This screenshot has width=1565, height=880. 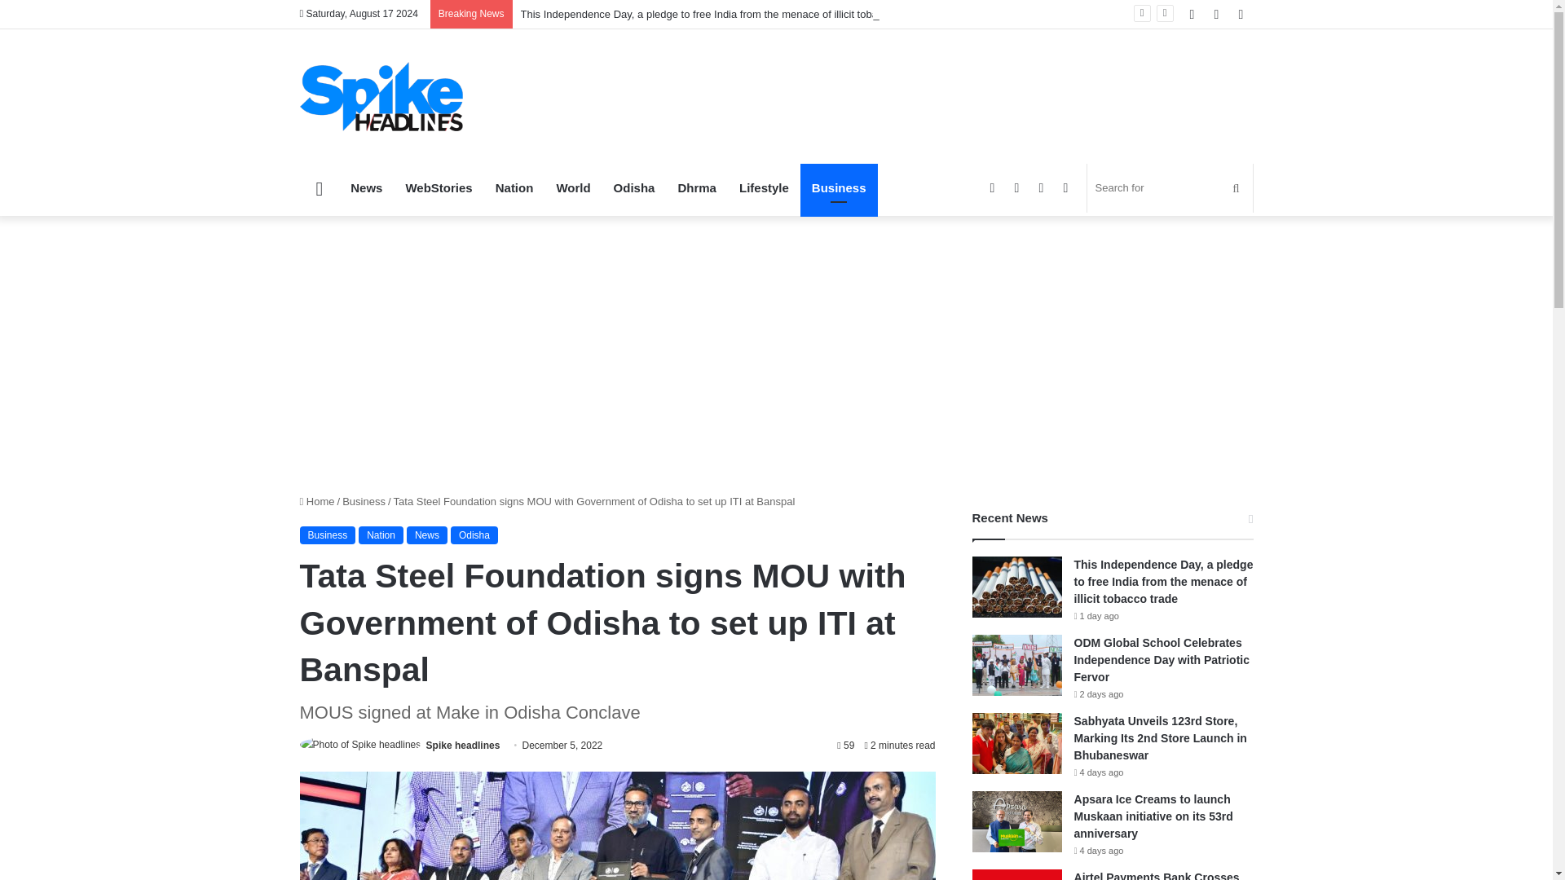 What do you see at coordinates (572, 187) in the screenshot?
I see `World` at bounding box center [572, 187].